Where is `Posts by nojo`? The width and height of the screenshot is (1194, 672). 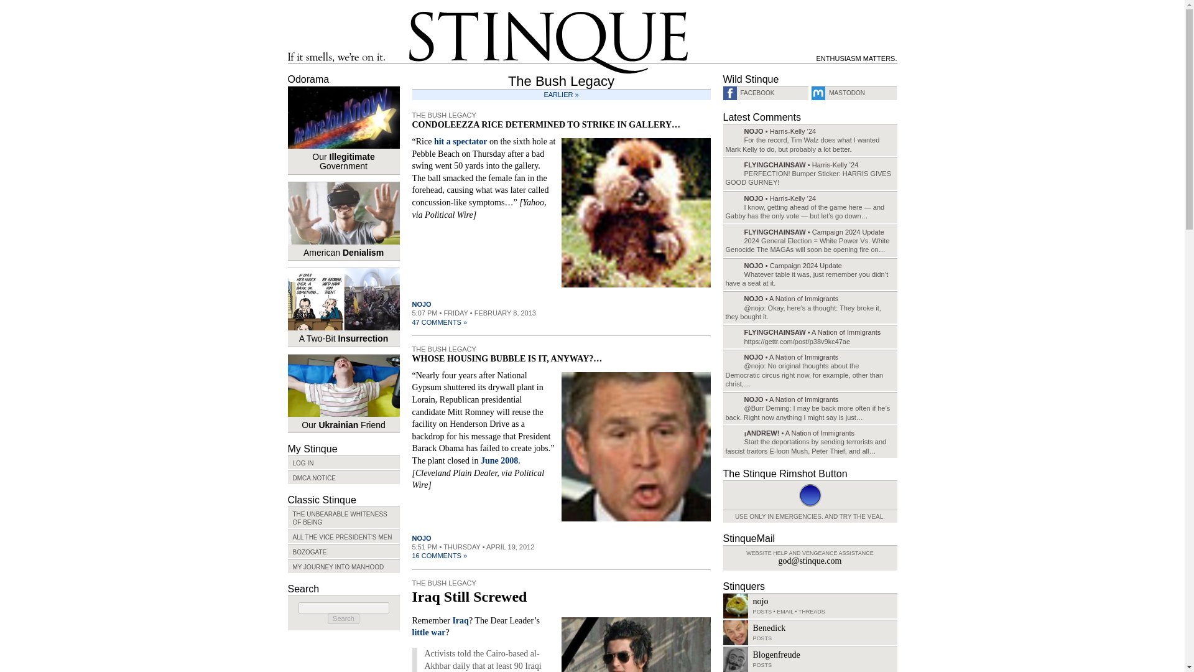 Posts by nojo is located at coordinates (422, 304).